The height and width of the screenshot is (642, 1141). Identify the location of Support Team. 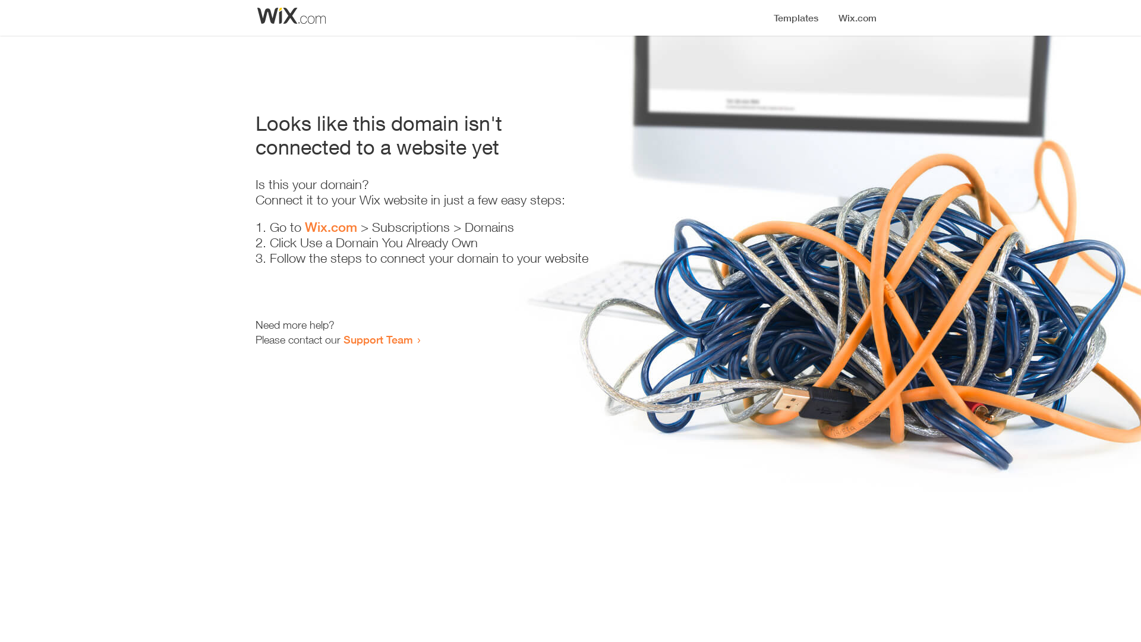
(378, 339).